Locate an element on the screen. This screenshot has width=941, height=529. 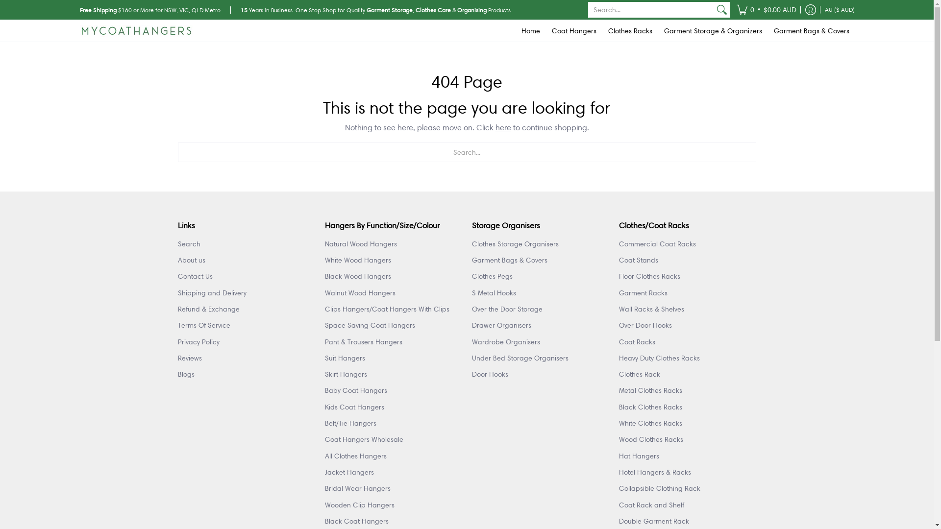
Coat Stands is located at coordinates (638, 260).